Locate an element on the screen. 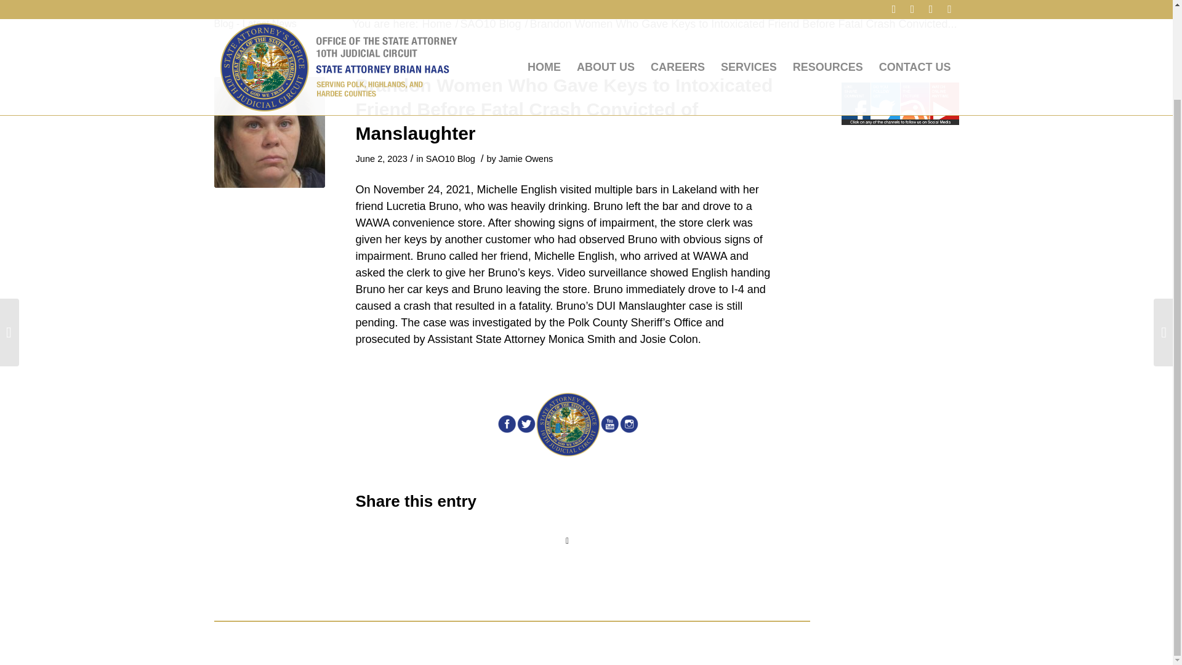  CONTACT US is located at coordinates (915, 3).